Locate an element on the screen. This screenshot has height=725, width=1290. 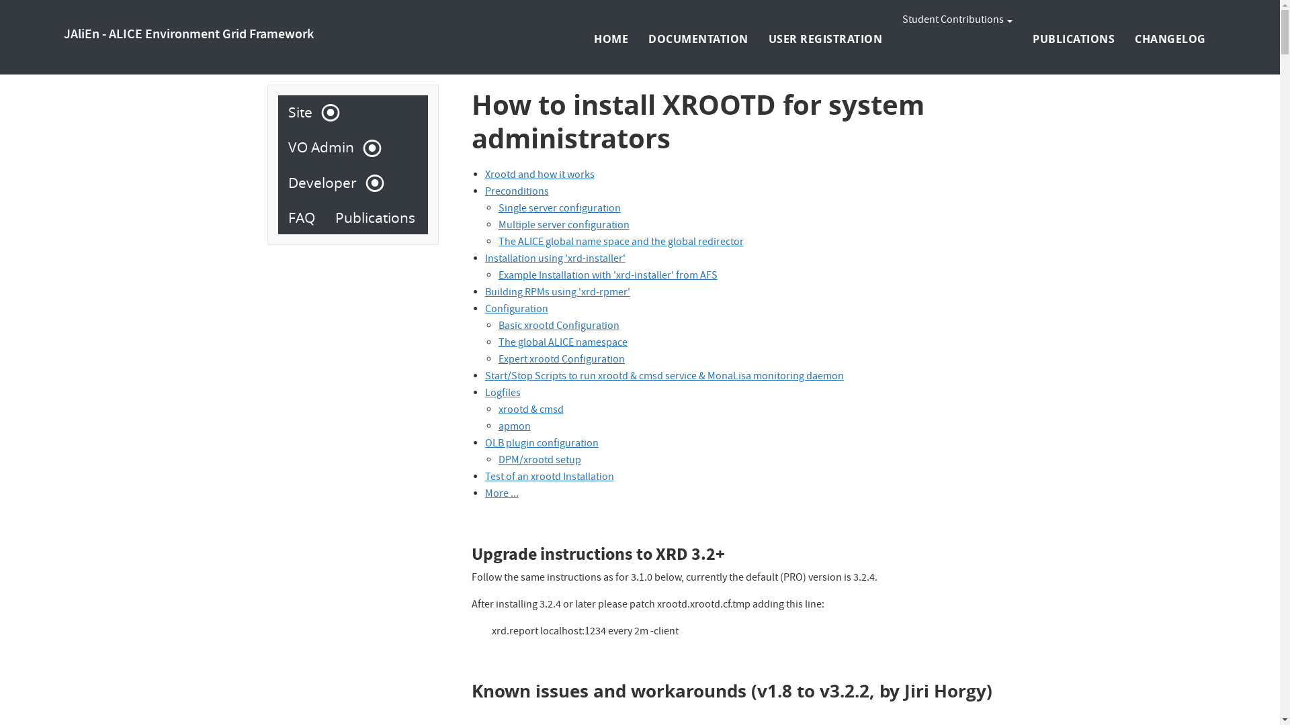
Directory is located at coordinates (1197, 13).